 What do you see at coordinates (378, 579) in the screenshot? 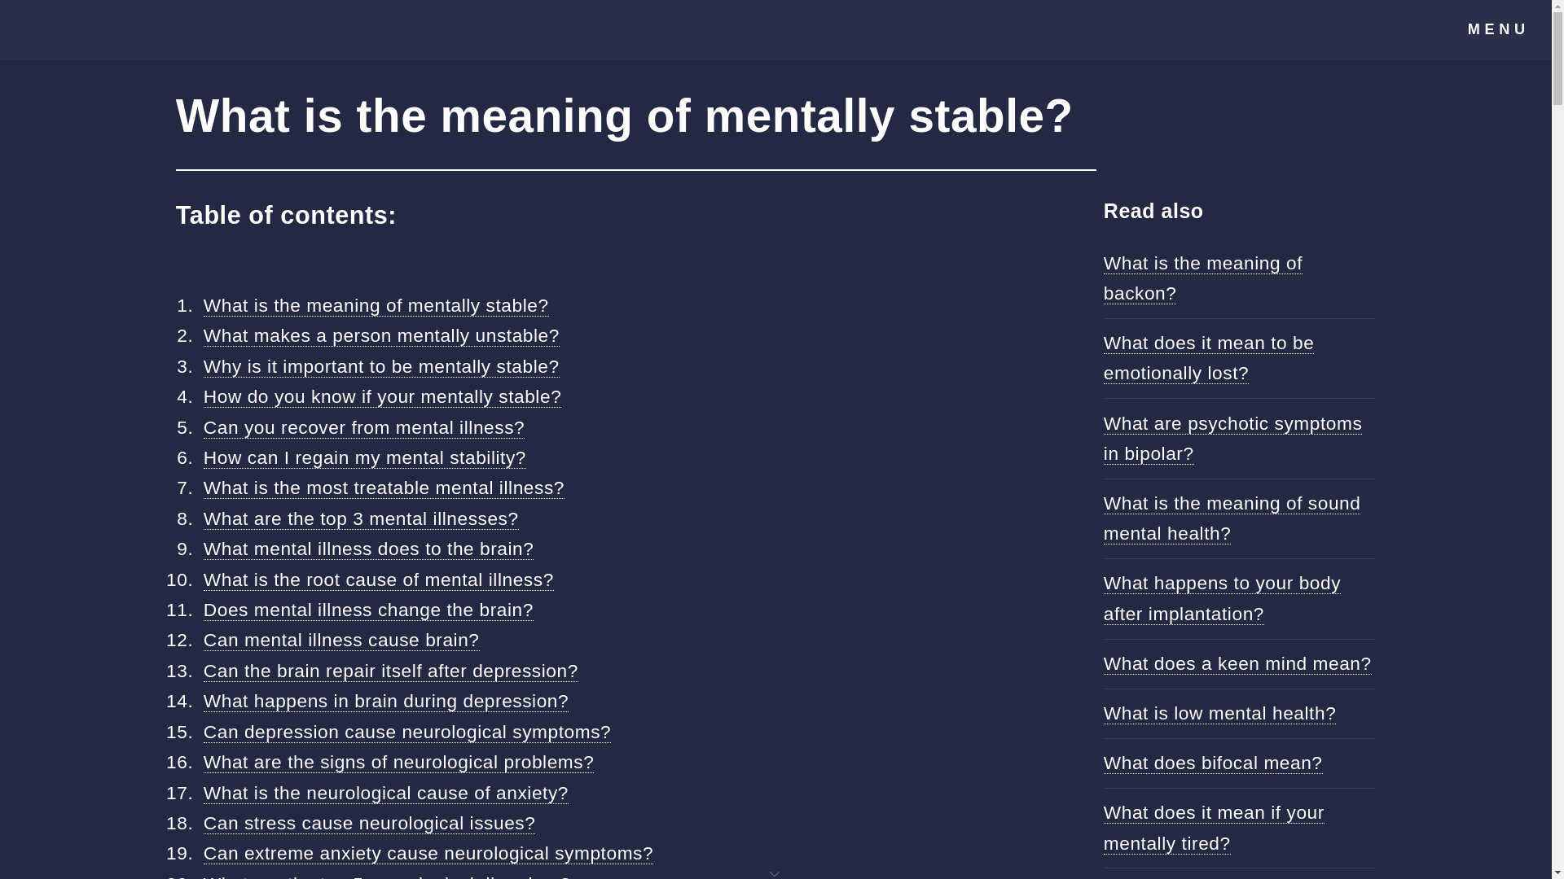
I see `What is the root cause of mental illness?` at bounding box center [378, 579].